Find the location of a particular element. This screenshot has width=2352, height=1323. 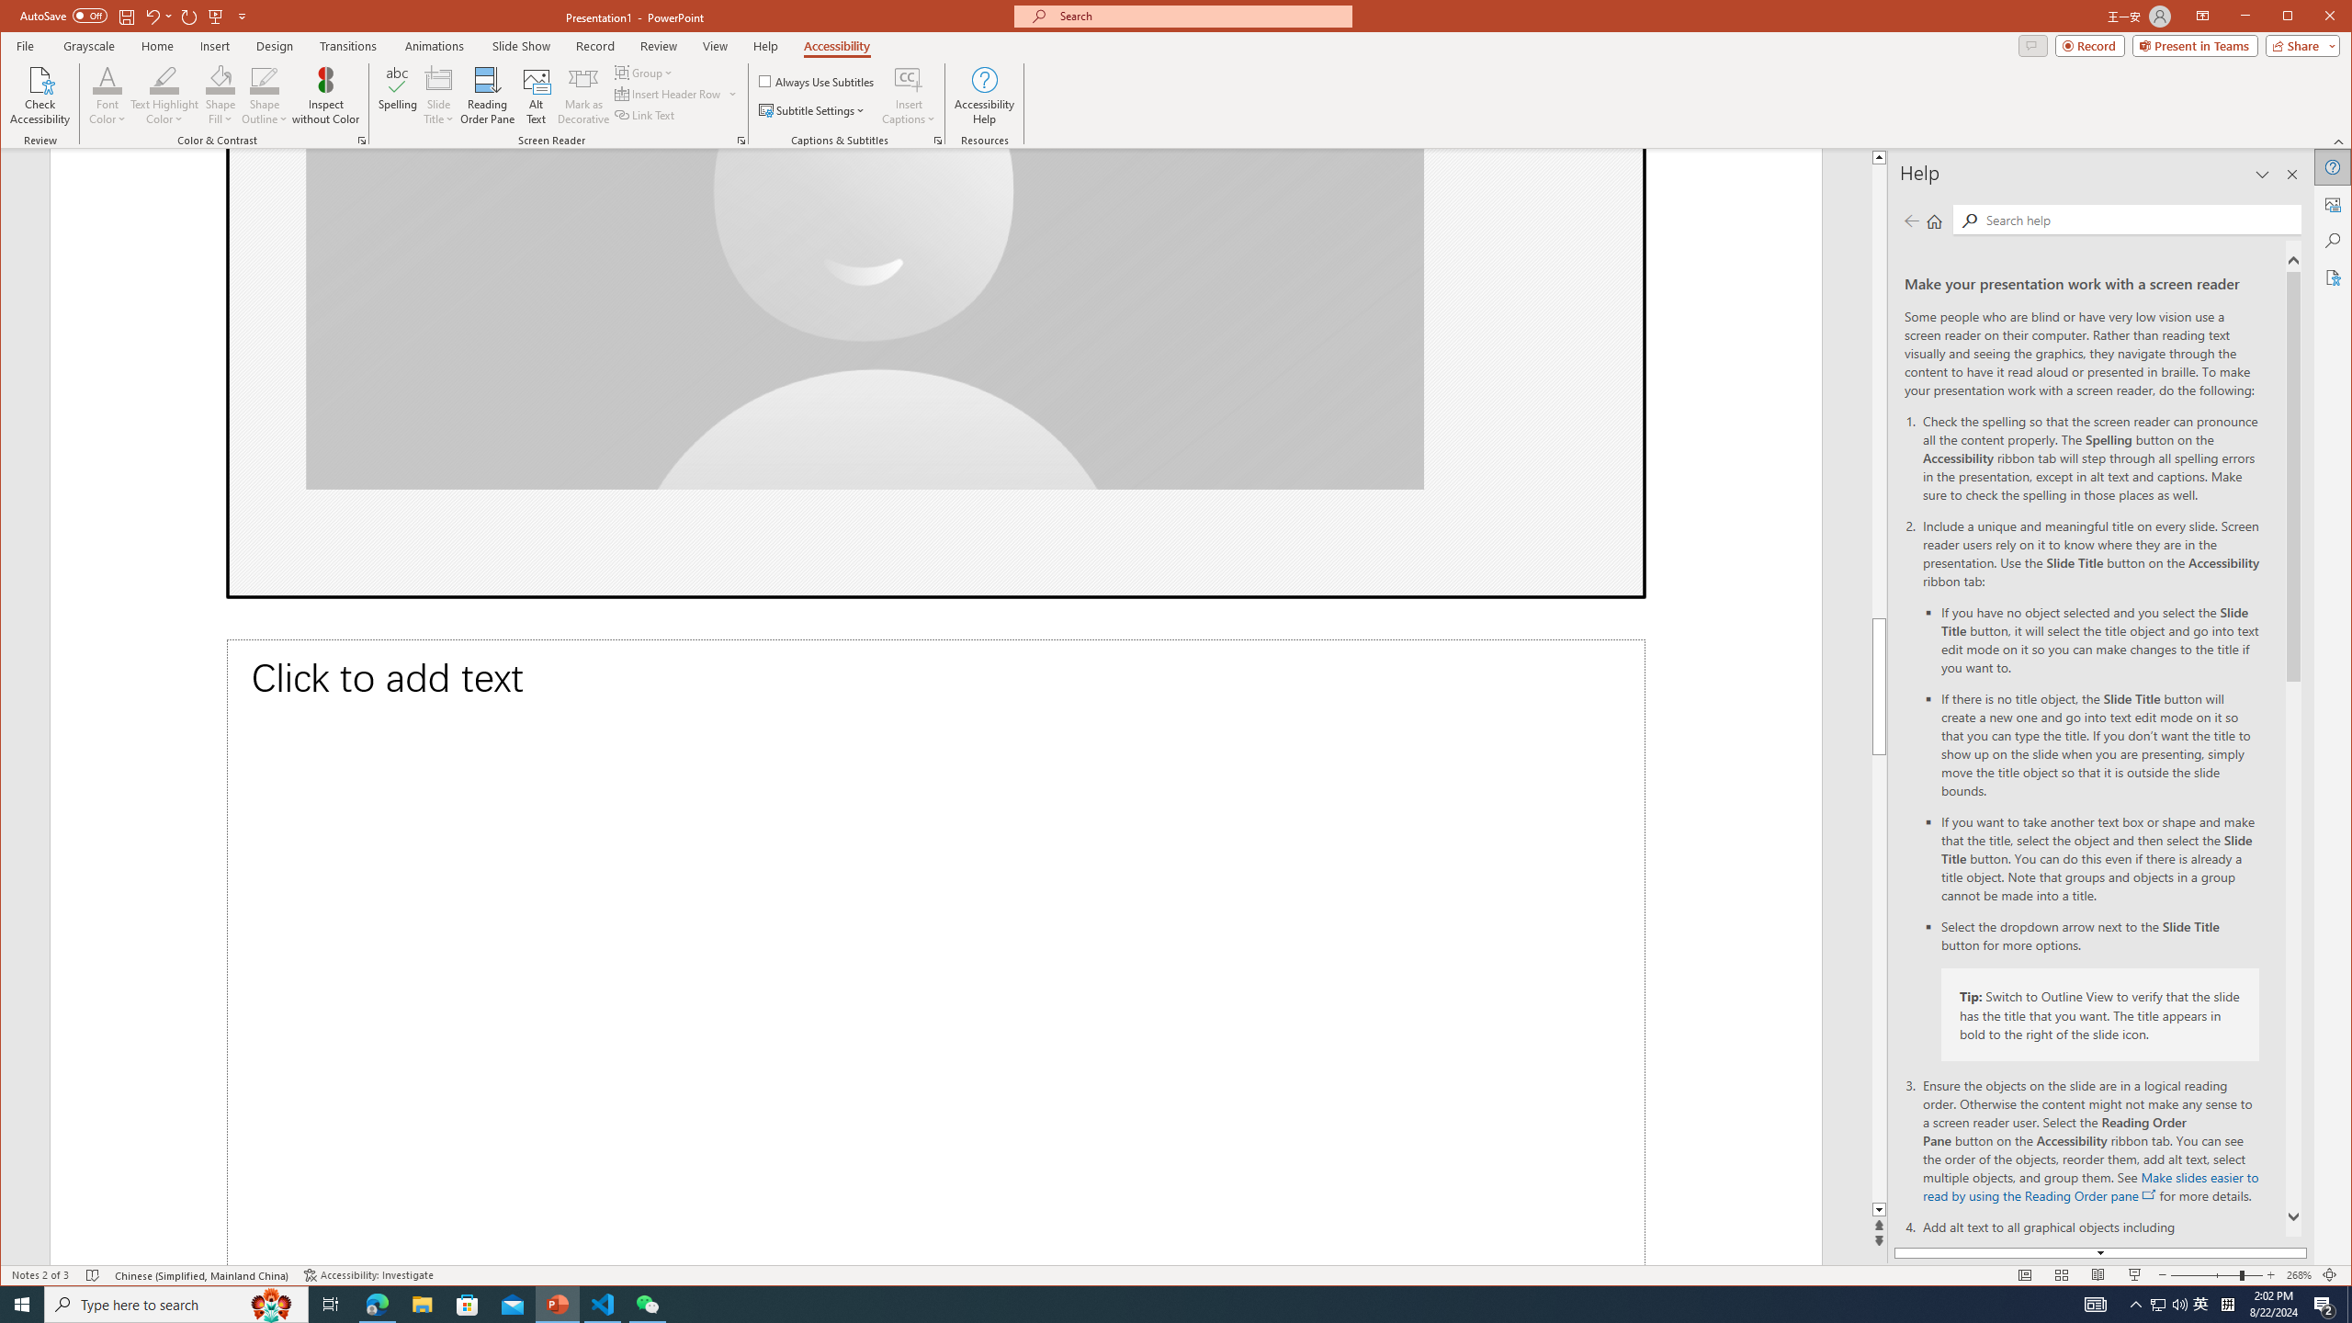

Slide Title is located at coordinates (439, 96).